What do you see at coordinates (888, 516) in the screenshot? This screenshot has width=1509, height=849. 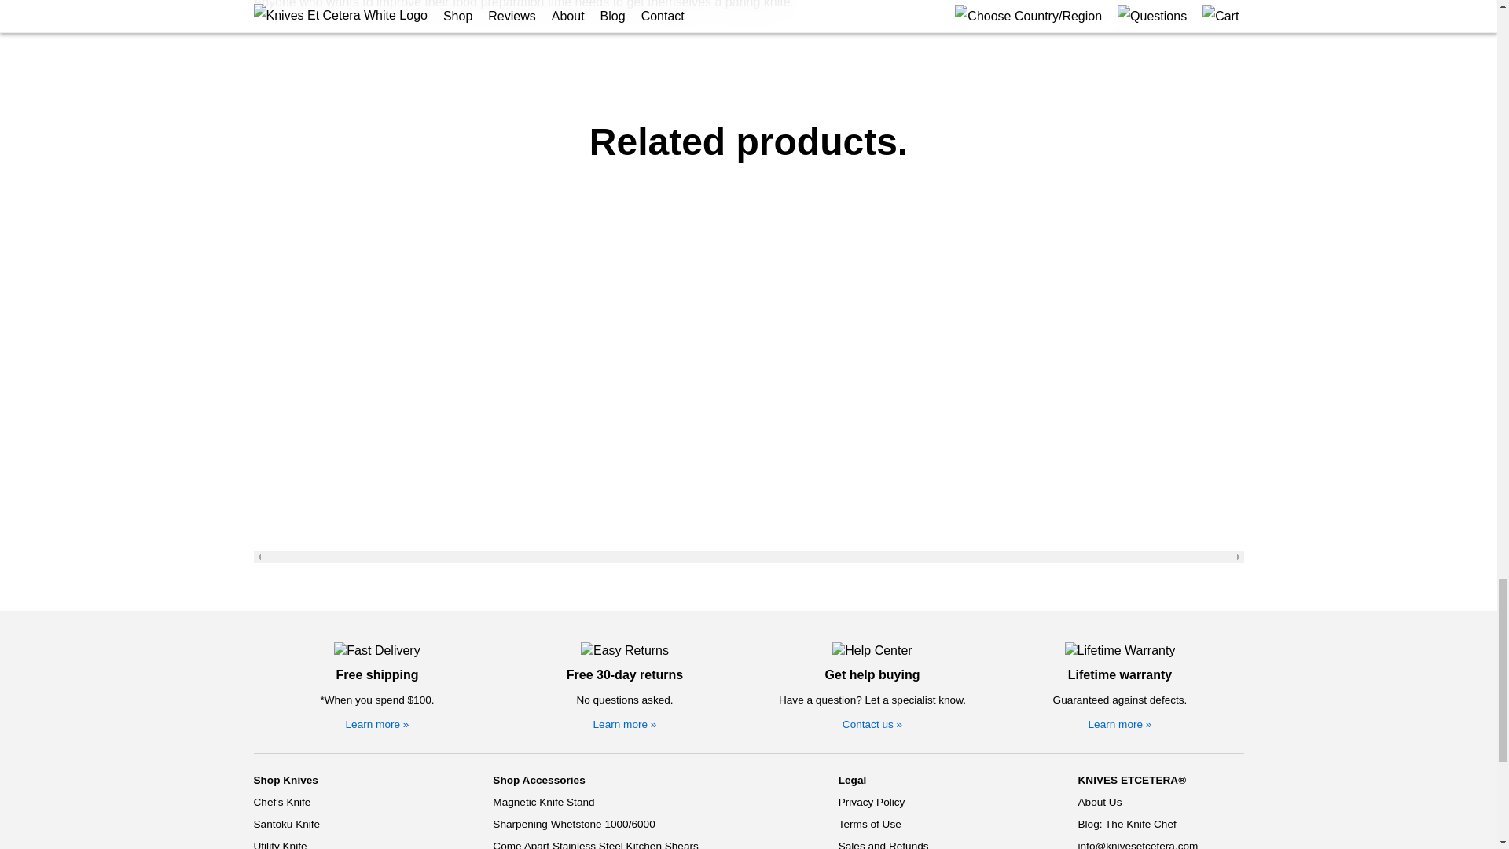 I see `Shipping Policy` at bounding box center [888, 516].